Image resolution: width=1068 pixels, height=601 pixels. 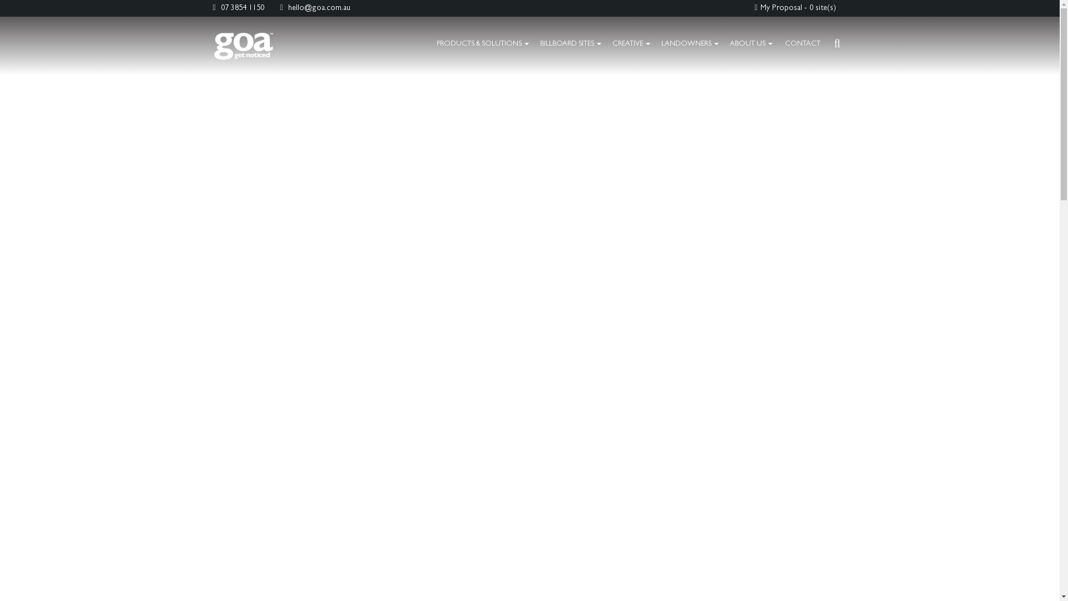 I want to click on BILLBOARD SITES, so click(x=571, y=45).